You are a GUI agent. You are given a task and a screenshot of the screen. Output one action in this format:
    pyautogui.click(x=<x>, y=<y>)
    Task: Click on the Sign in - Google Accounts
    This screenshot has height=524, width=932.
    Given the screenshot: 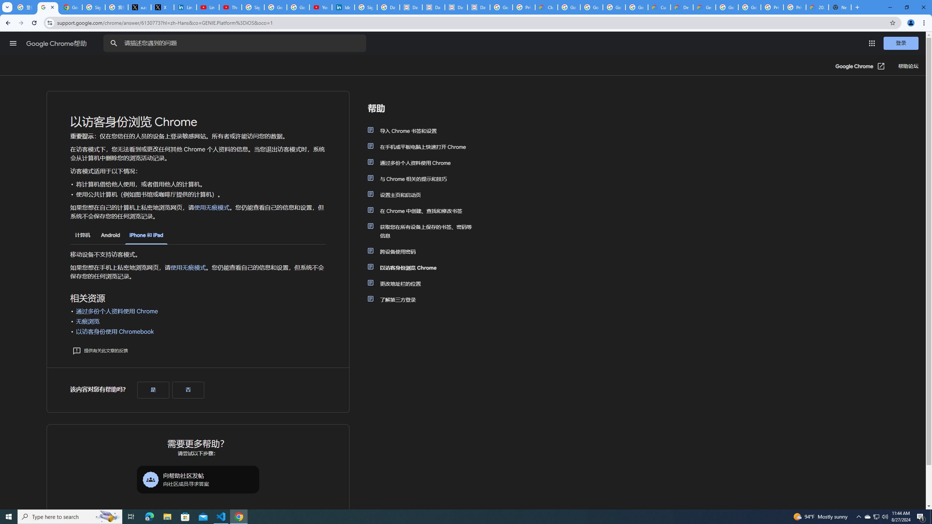 What is the action you would take?
    pyautogui.click(x=253, y=7)
    